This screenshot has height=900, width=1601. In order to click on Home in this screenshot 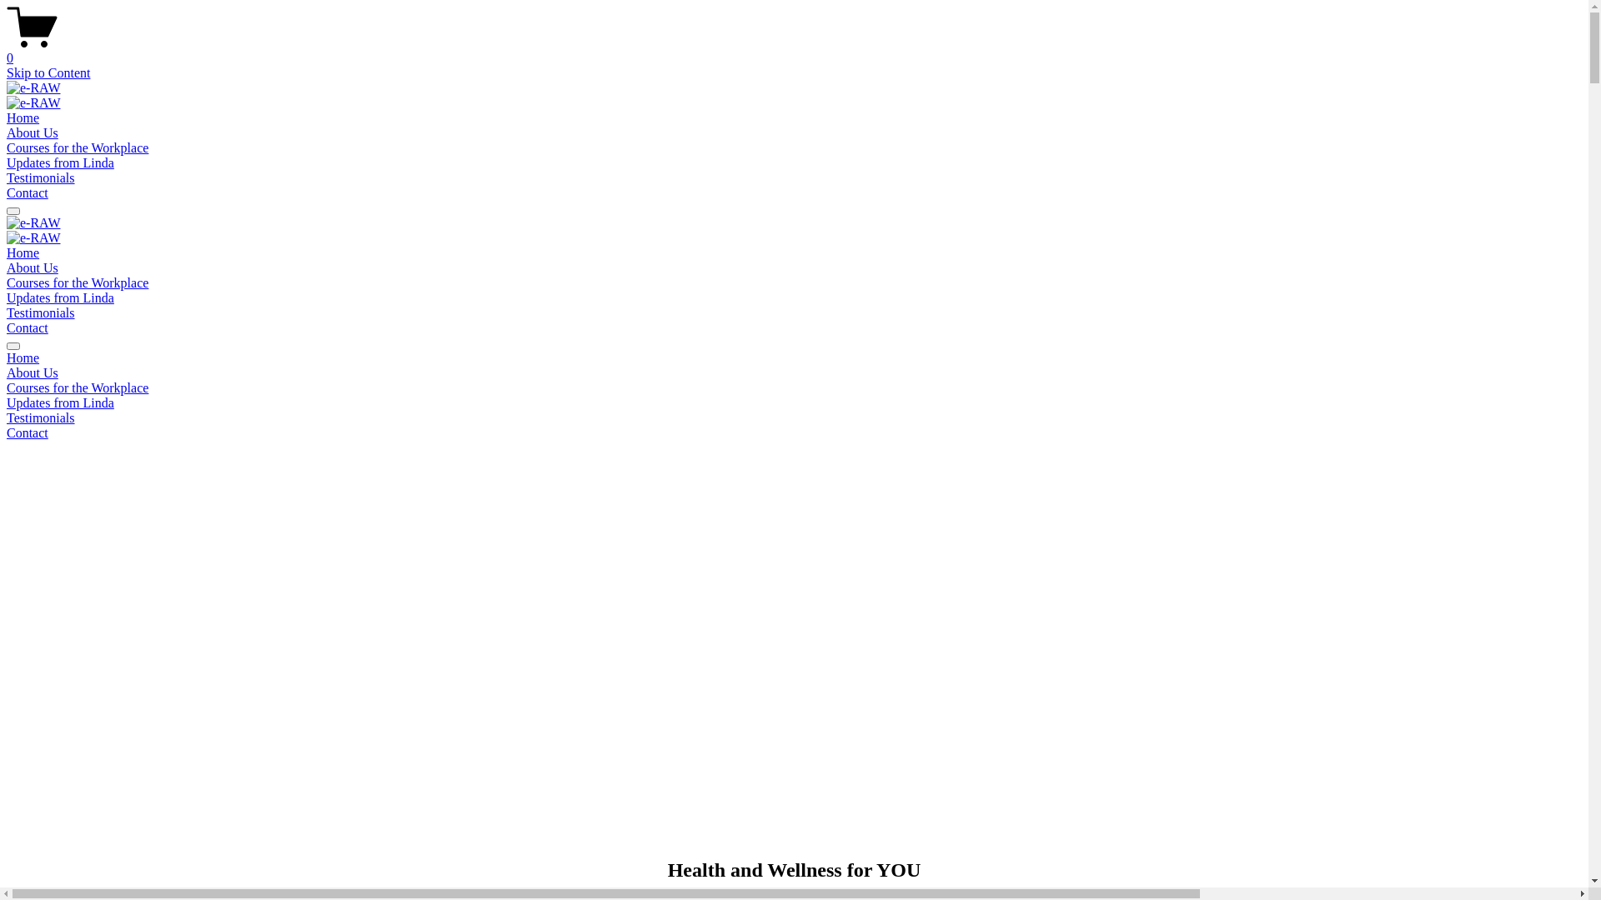, I will do `click(23, 118)`.